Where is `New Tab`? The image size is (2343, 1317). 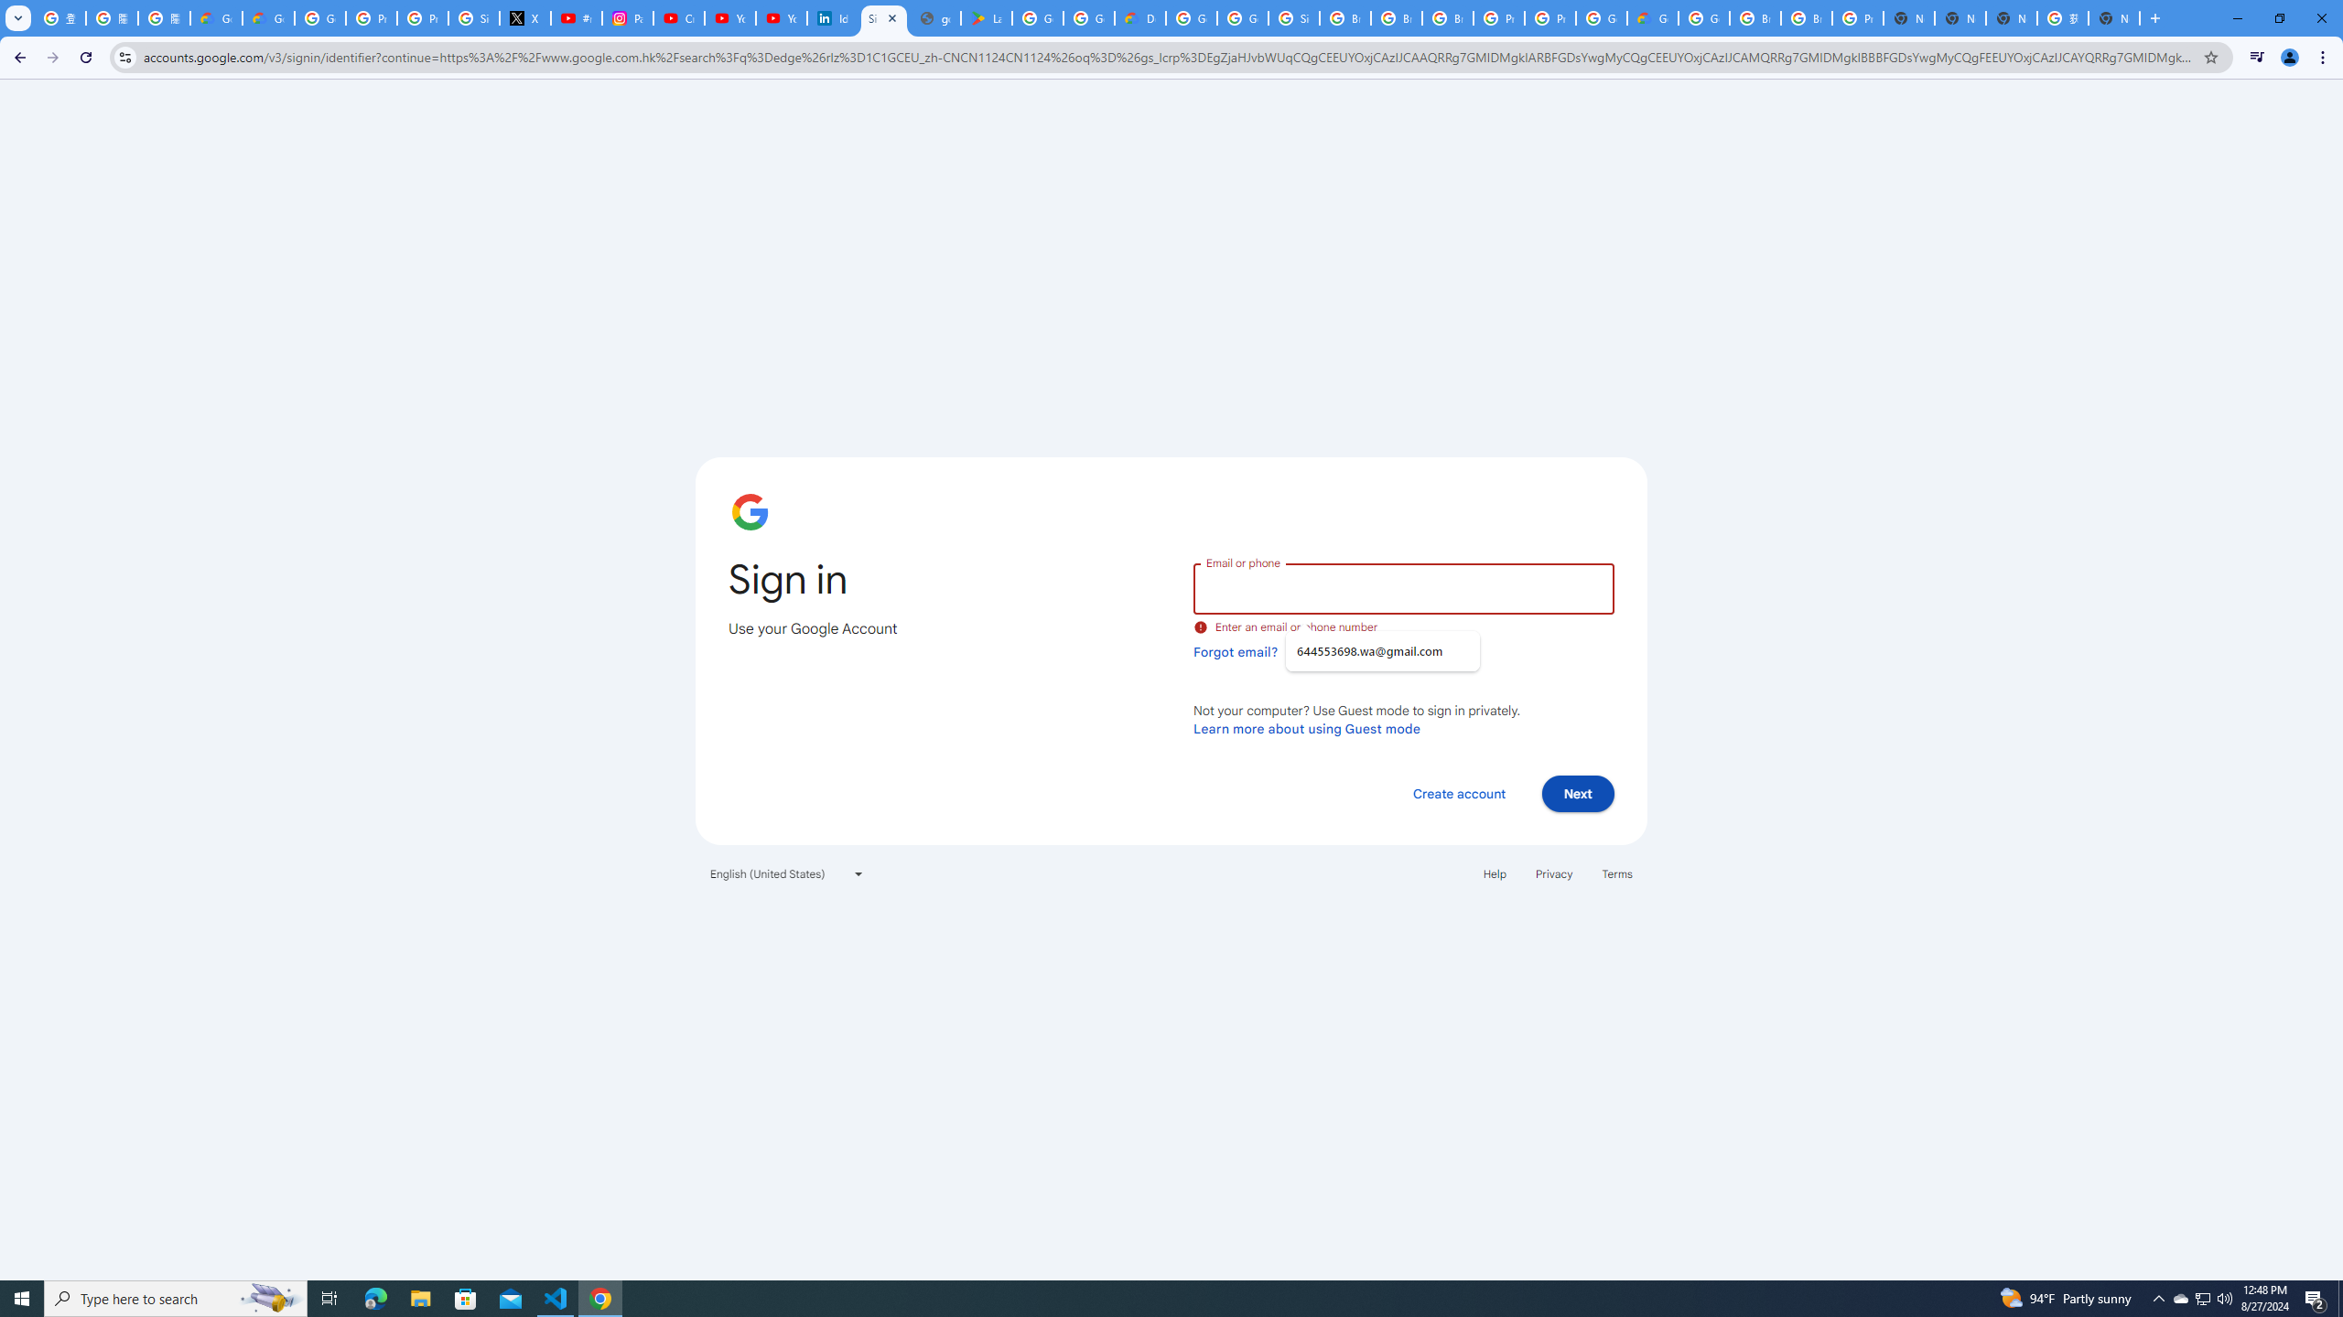
New Tab is located at coordinates (2114, 18).